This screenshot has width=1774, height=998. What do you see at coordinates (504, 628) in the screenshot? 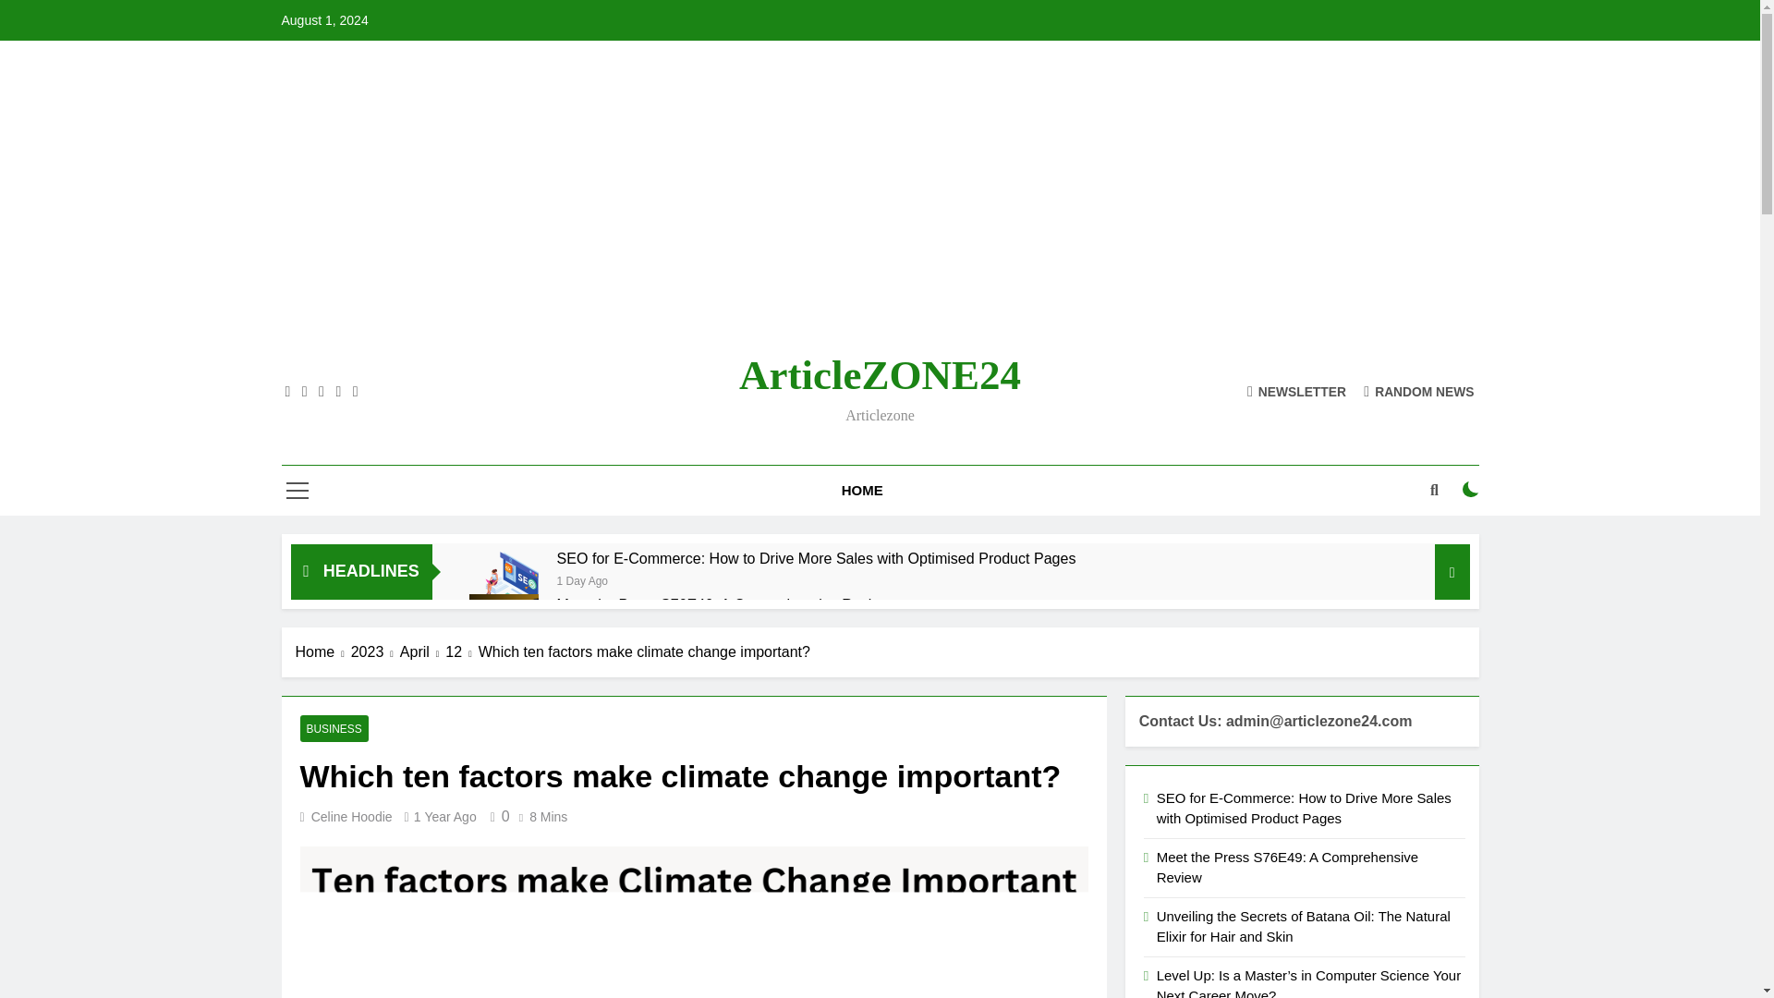
I see `Meet the Press S76E49: A Comprehensive Review` at bounding box center [504, 628].